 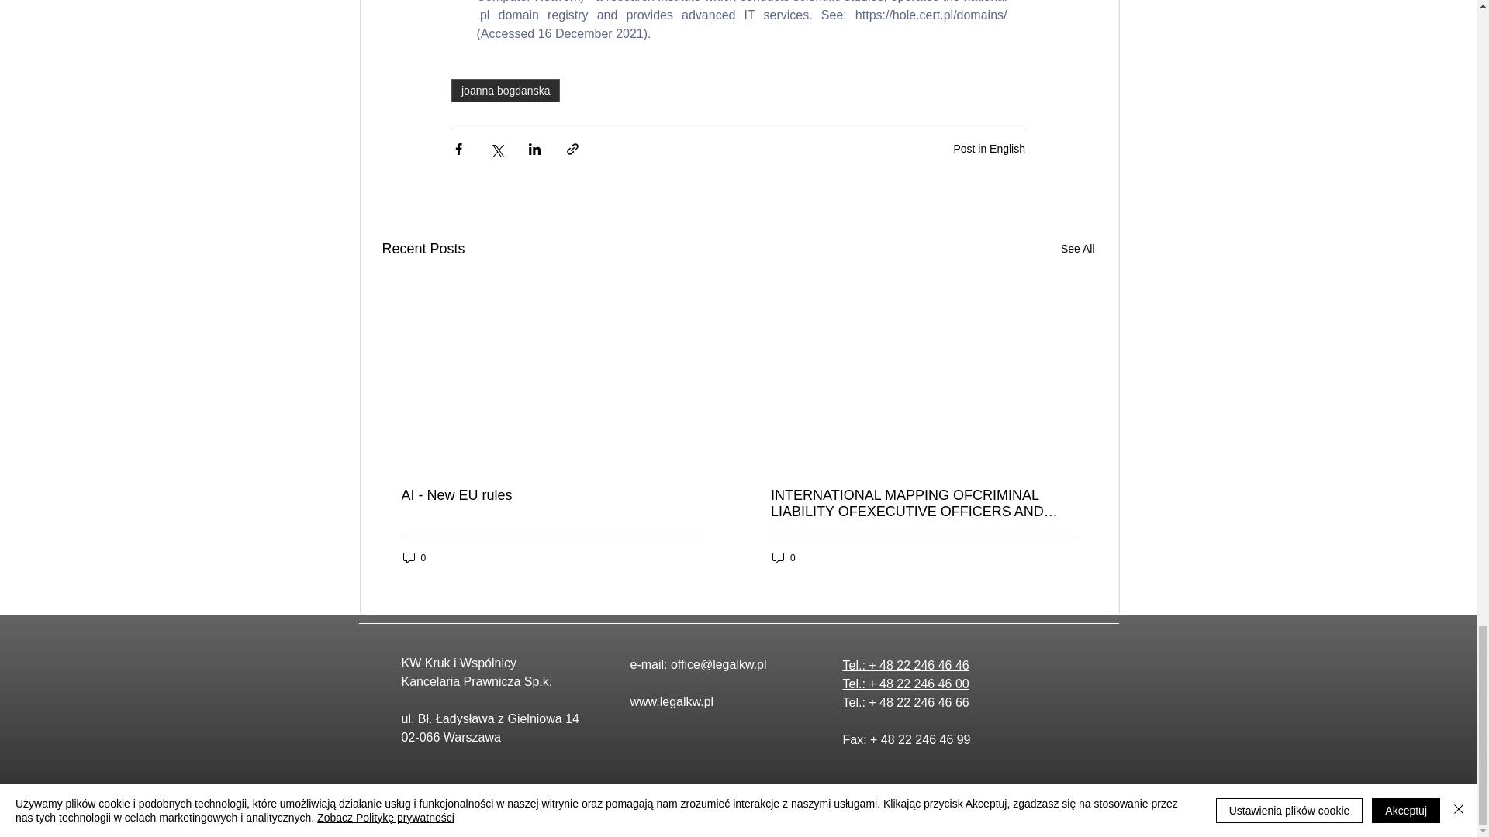 I want to click on www.legalkw.pl, so click(x=672, y=701).